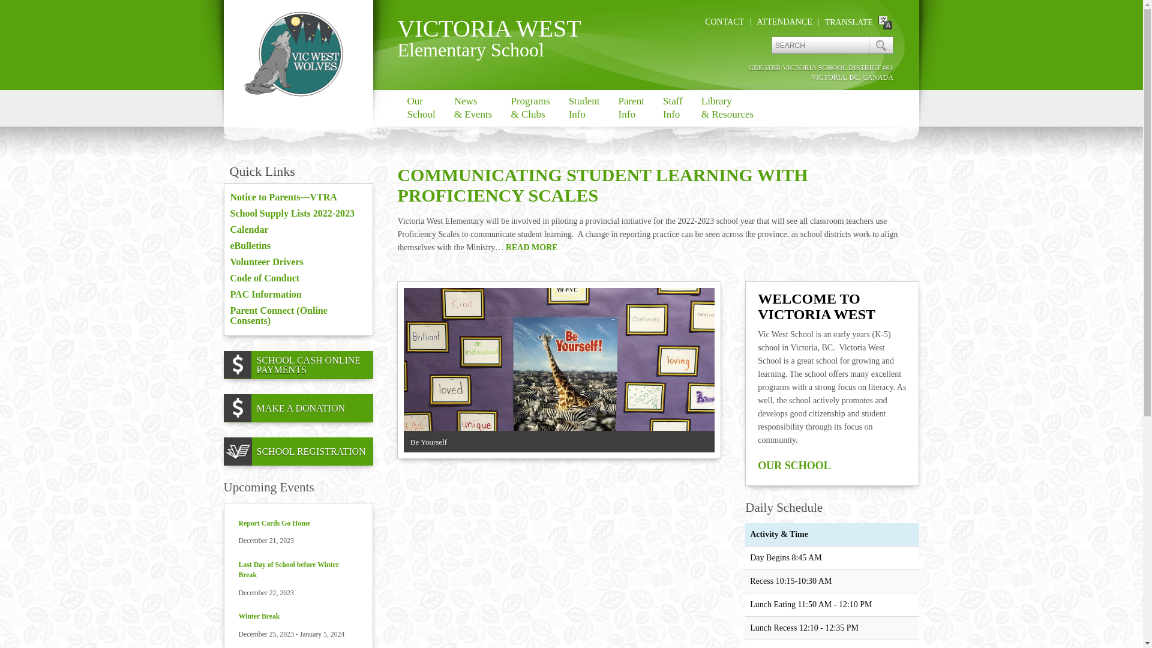 Image resolution: width=1152 pixels, height=648 pixels. Describe the element at coordinates (727, 108) in the screenshot. I see `Library
& Resources` at that location.